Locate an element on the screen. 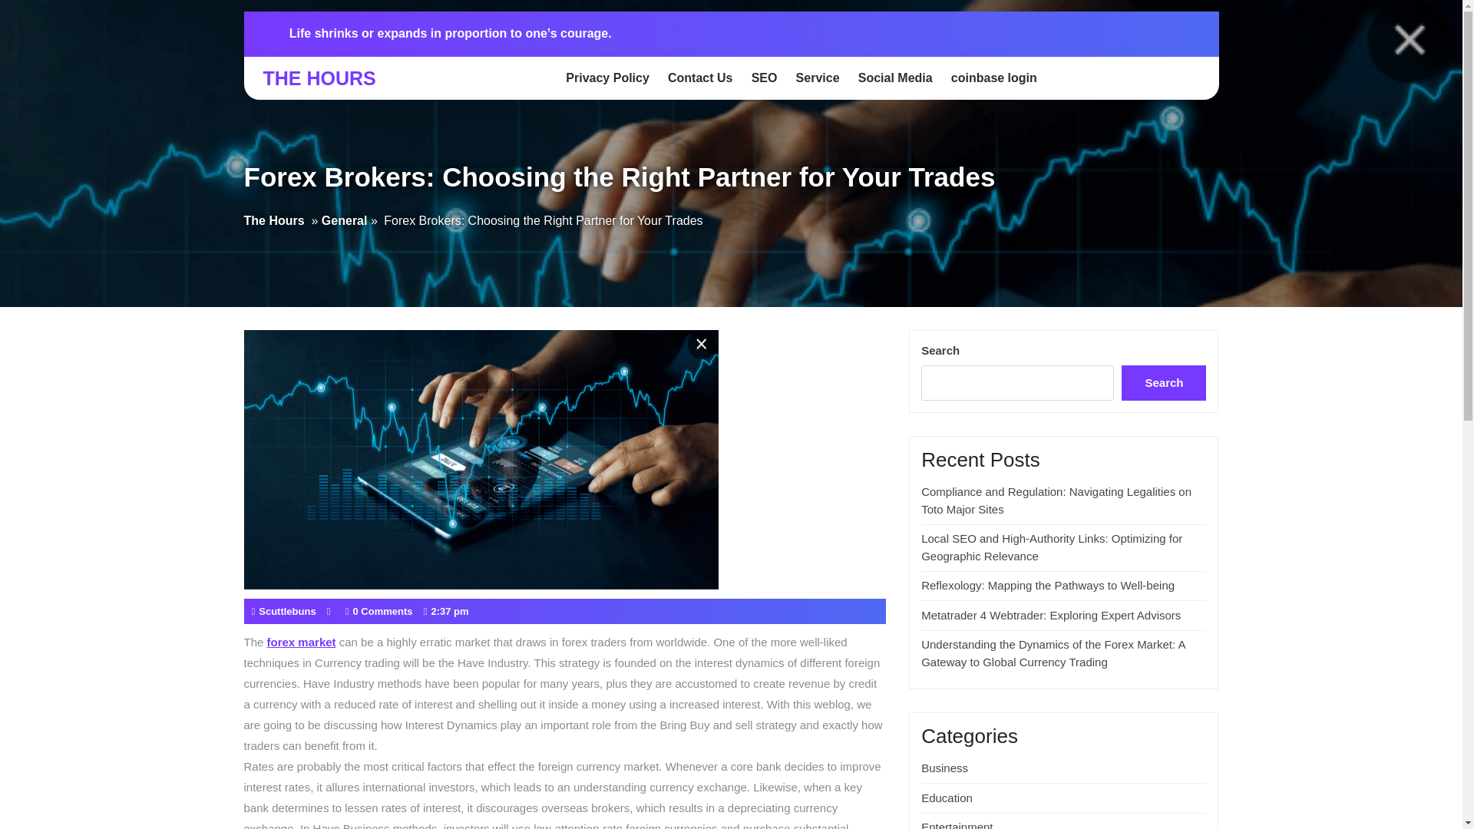 The width and height of the screenshot is (1474, 829). Education is located at coordinates (947, 798).